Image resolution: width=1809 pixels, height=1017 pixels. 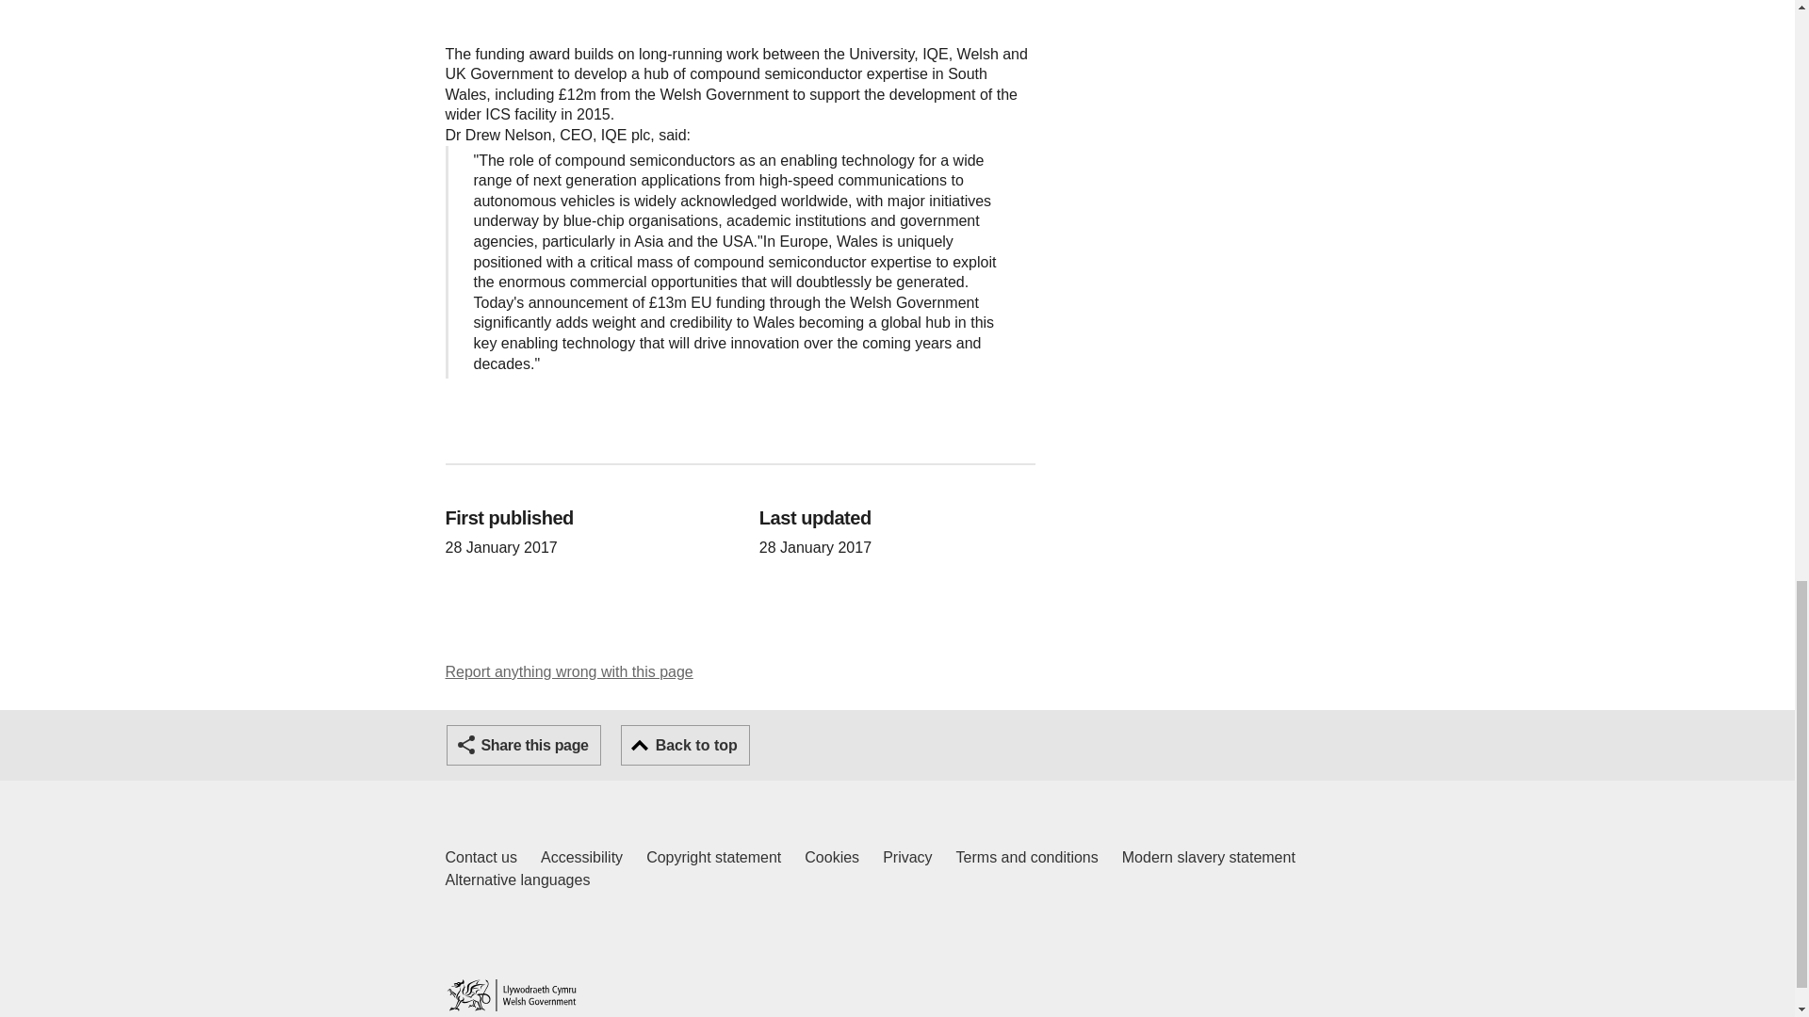 What do you see at coordinates (569, 672) in the screenshot?
I see `Share this page` at bounding box center [569, 672].